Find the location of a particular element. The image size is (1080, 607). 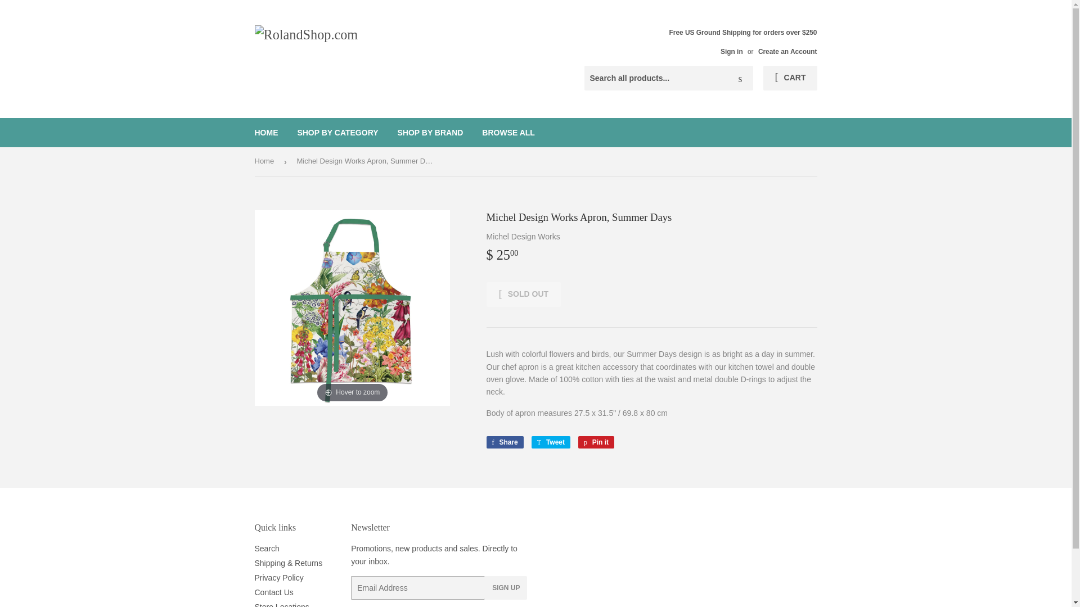

Privacy Policy is located at coordinates (278, 577).